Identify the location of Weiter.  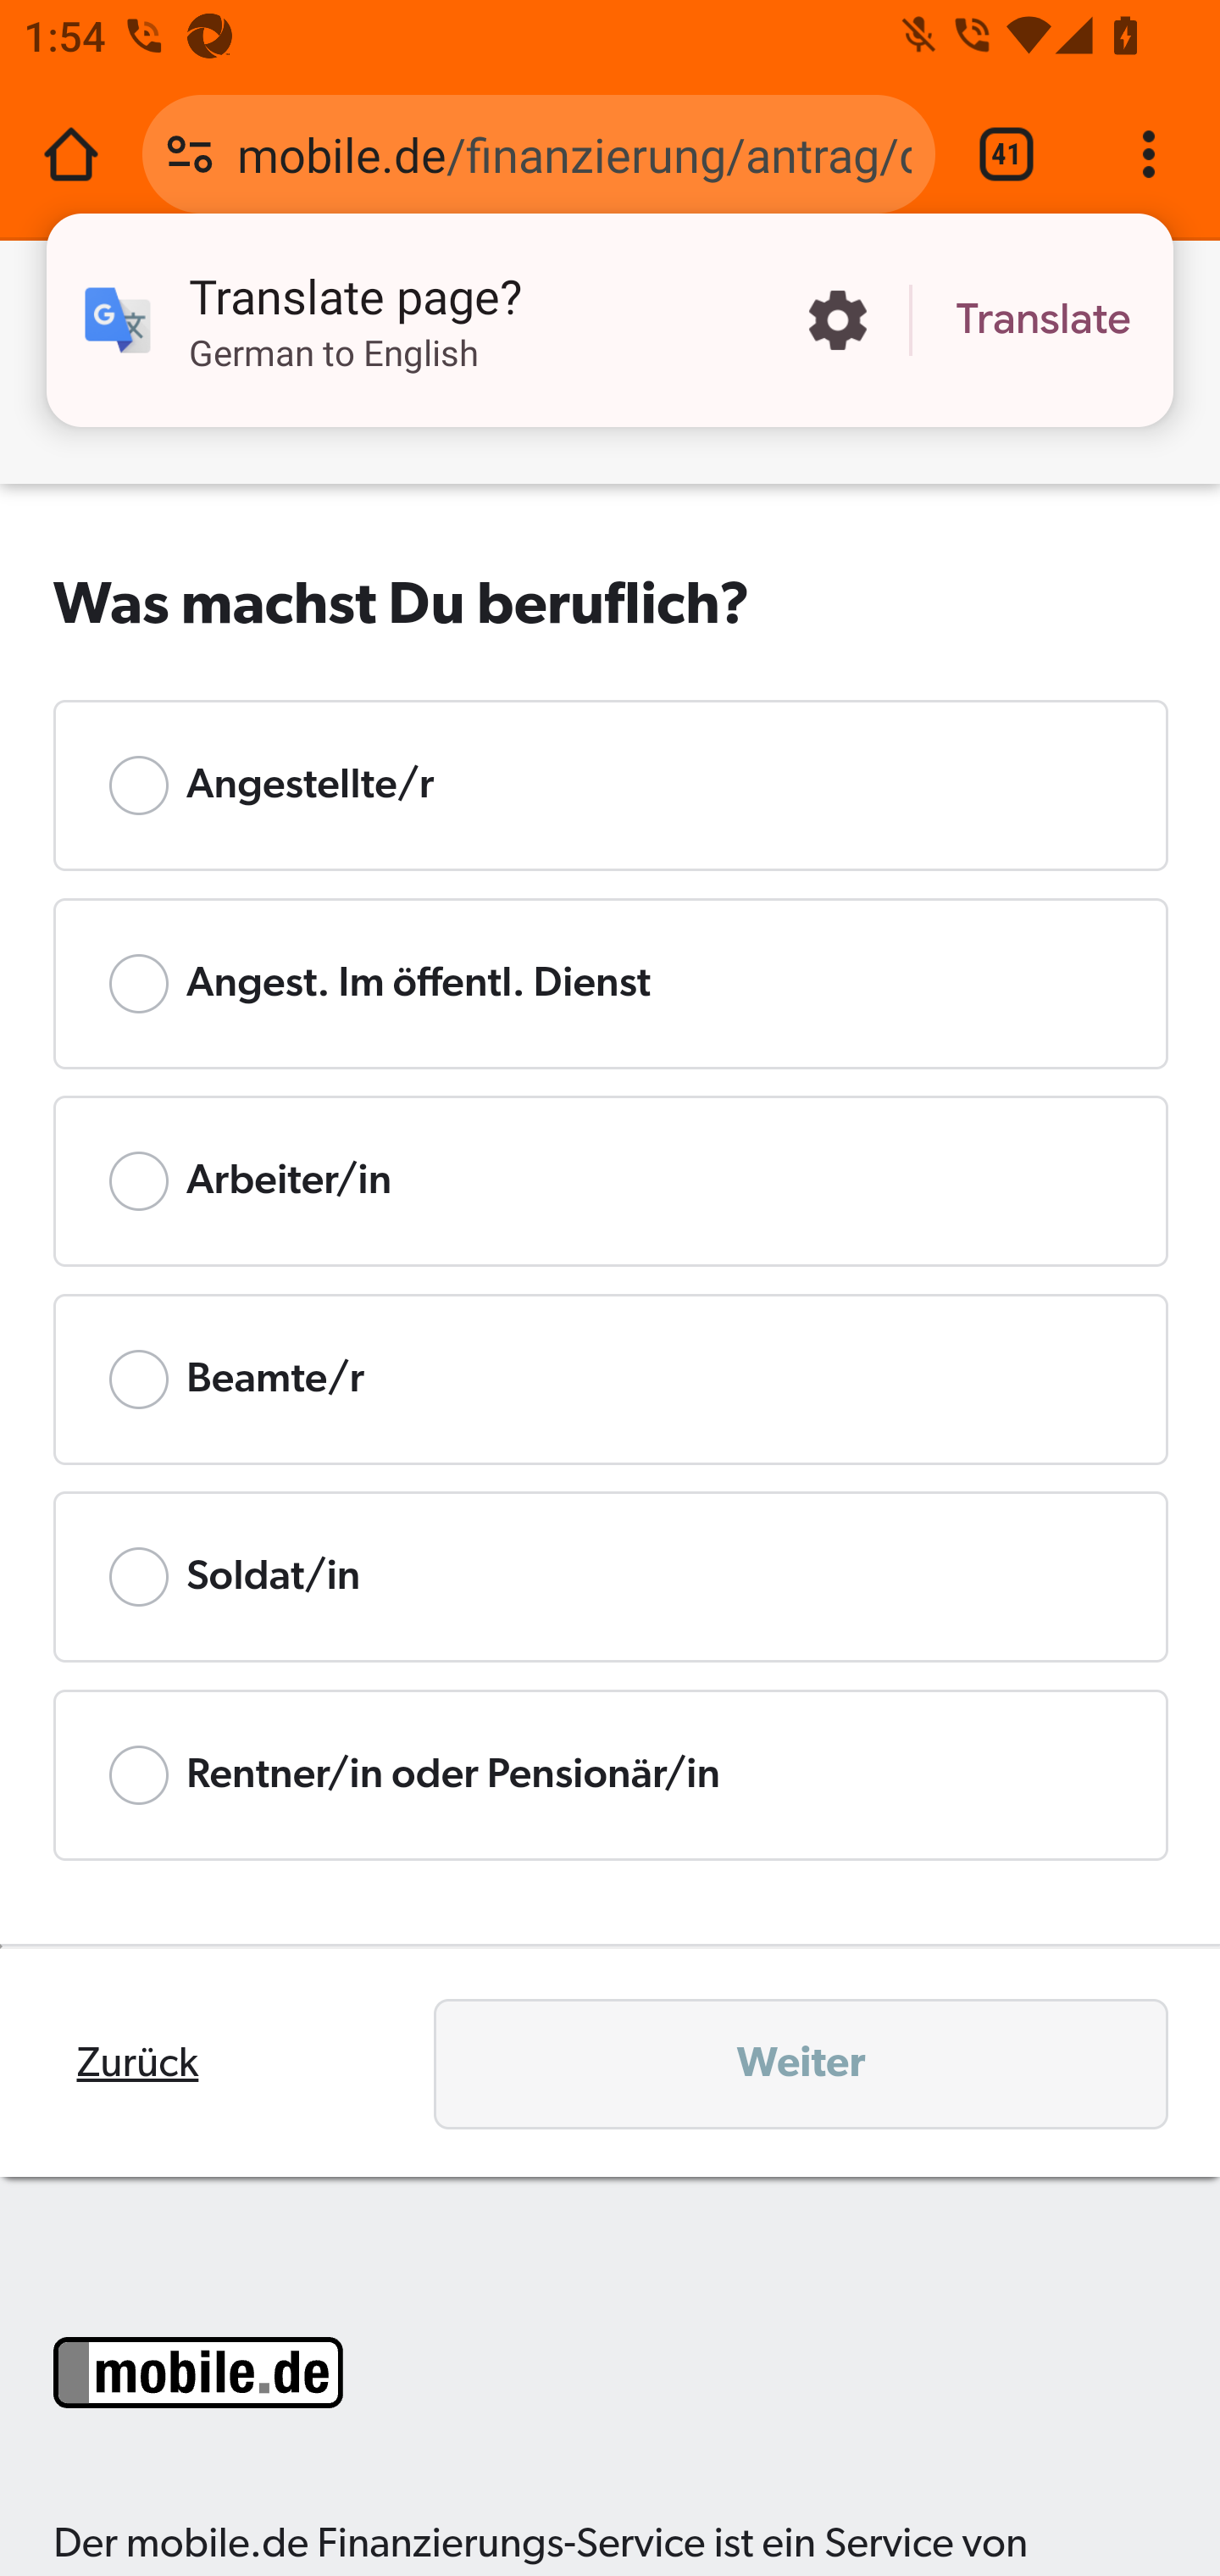
(801, 2064).